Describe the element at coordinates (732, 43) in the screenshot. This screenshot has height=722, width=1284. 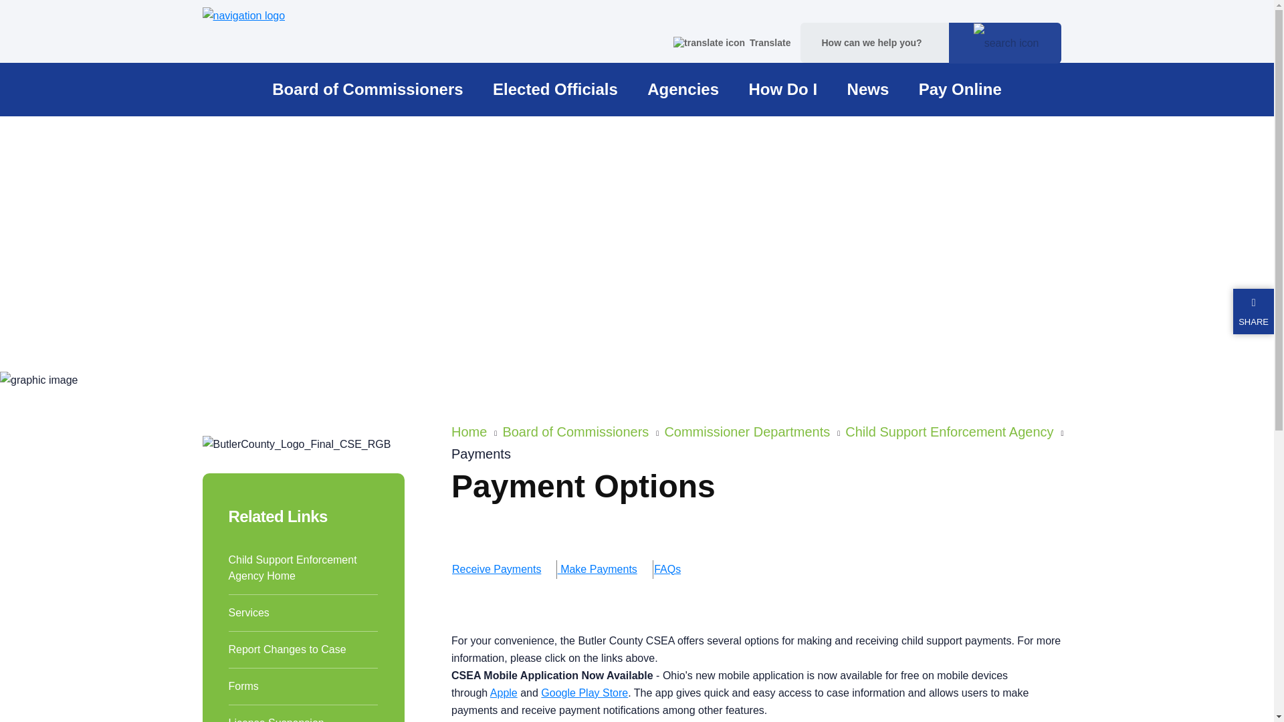
I see `Translate` at that location.